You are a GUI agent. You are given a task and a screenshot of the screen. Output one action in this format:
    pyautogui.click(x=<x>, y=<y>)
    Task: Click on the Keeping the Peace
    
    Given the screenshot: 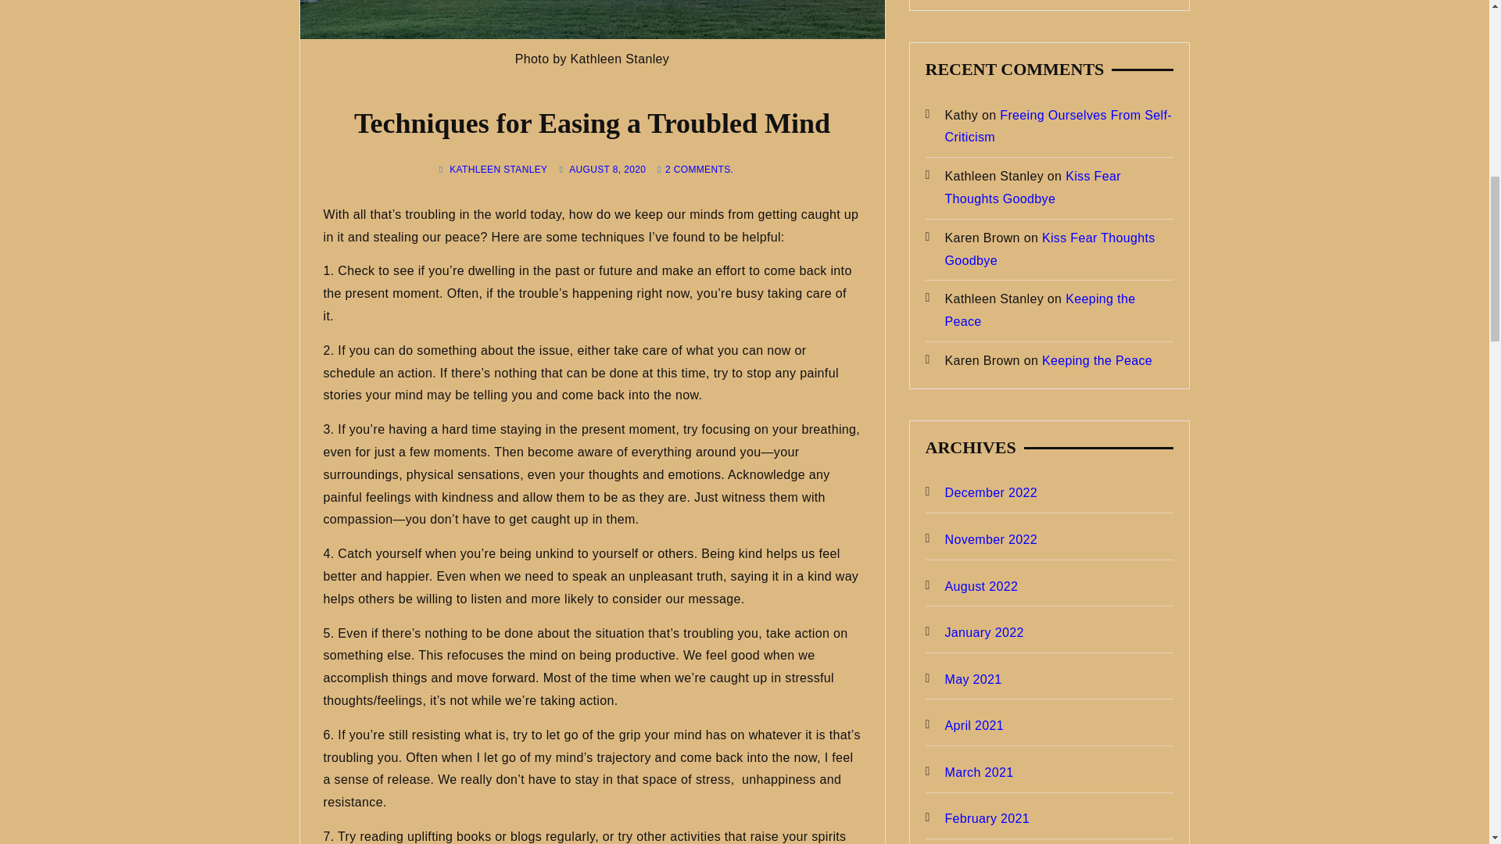 What is the action you would take?
    pyautogui.click(x=1097, y=359)
    